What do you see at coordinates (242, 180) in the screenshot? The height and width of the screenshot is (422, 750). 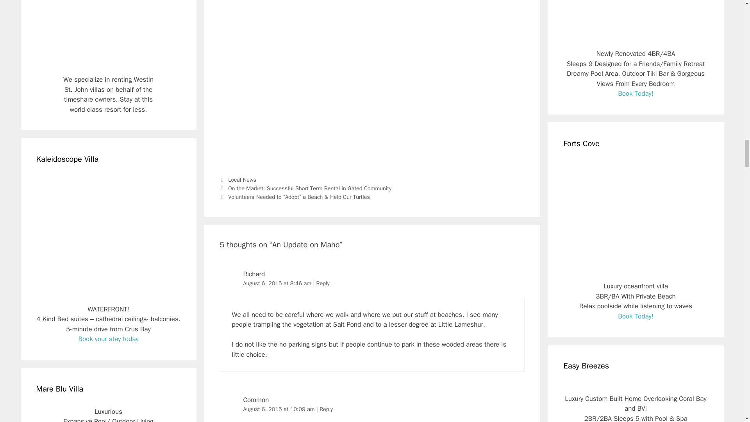 I see `Local News` at bounding box center [242, 180].